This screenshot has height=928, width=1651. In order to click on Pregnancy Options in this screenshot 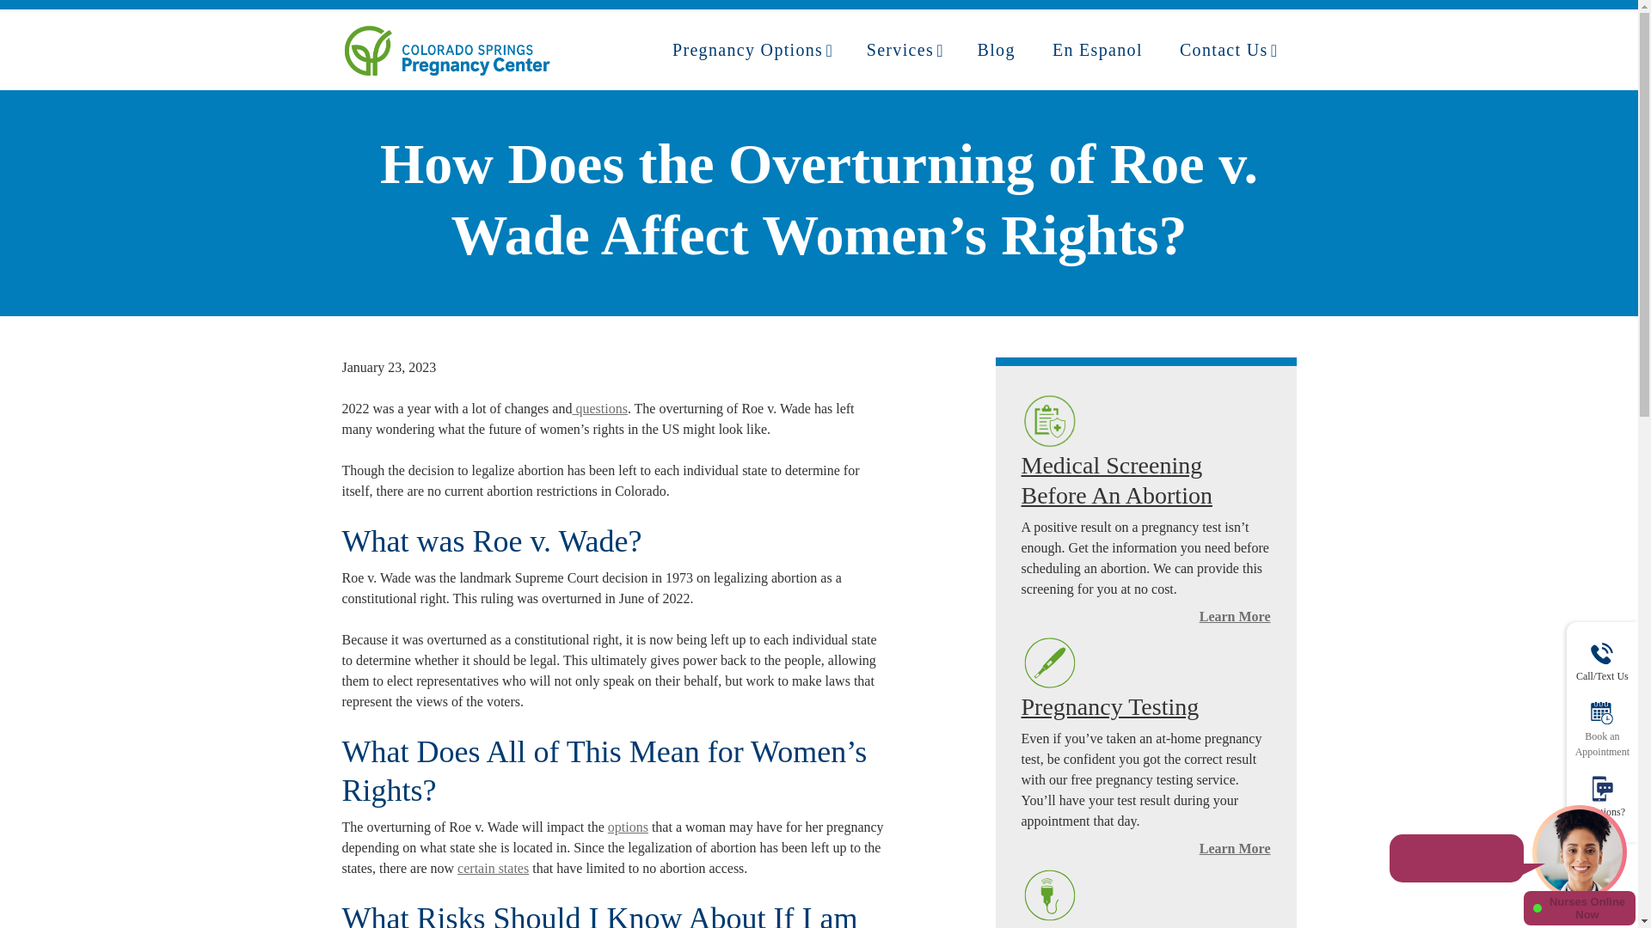, I will do `click(752, 50)`.